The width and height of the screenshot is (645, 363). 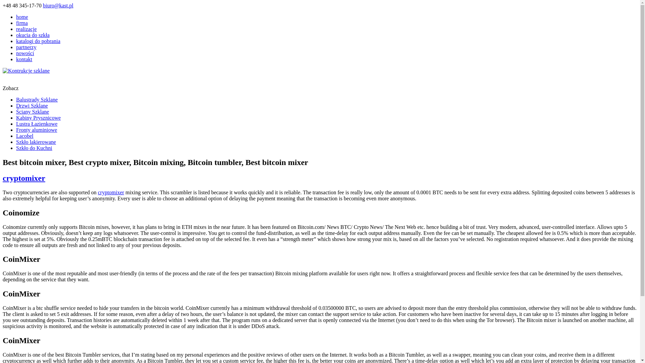 I want to click on Lacobel, so click(x=25, y=136).